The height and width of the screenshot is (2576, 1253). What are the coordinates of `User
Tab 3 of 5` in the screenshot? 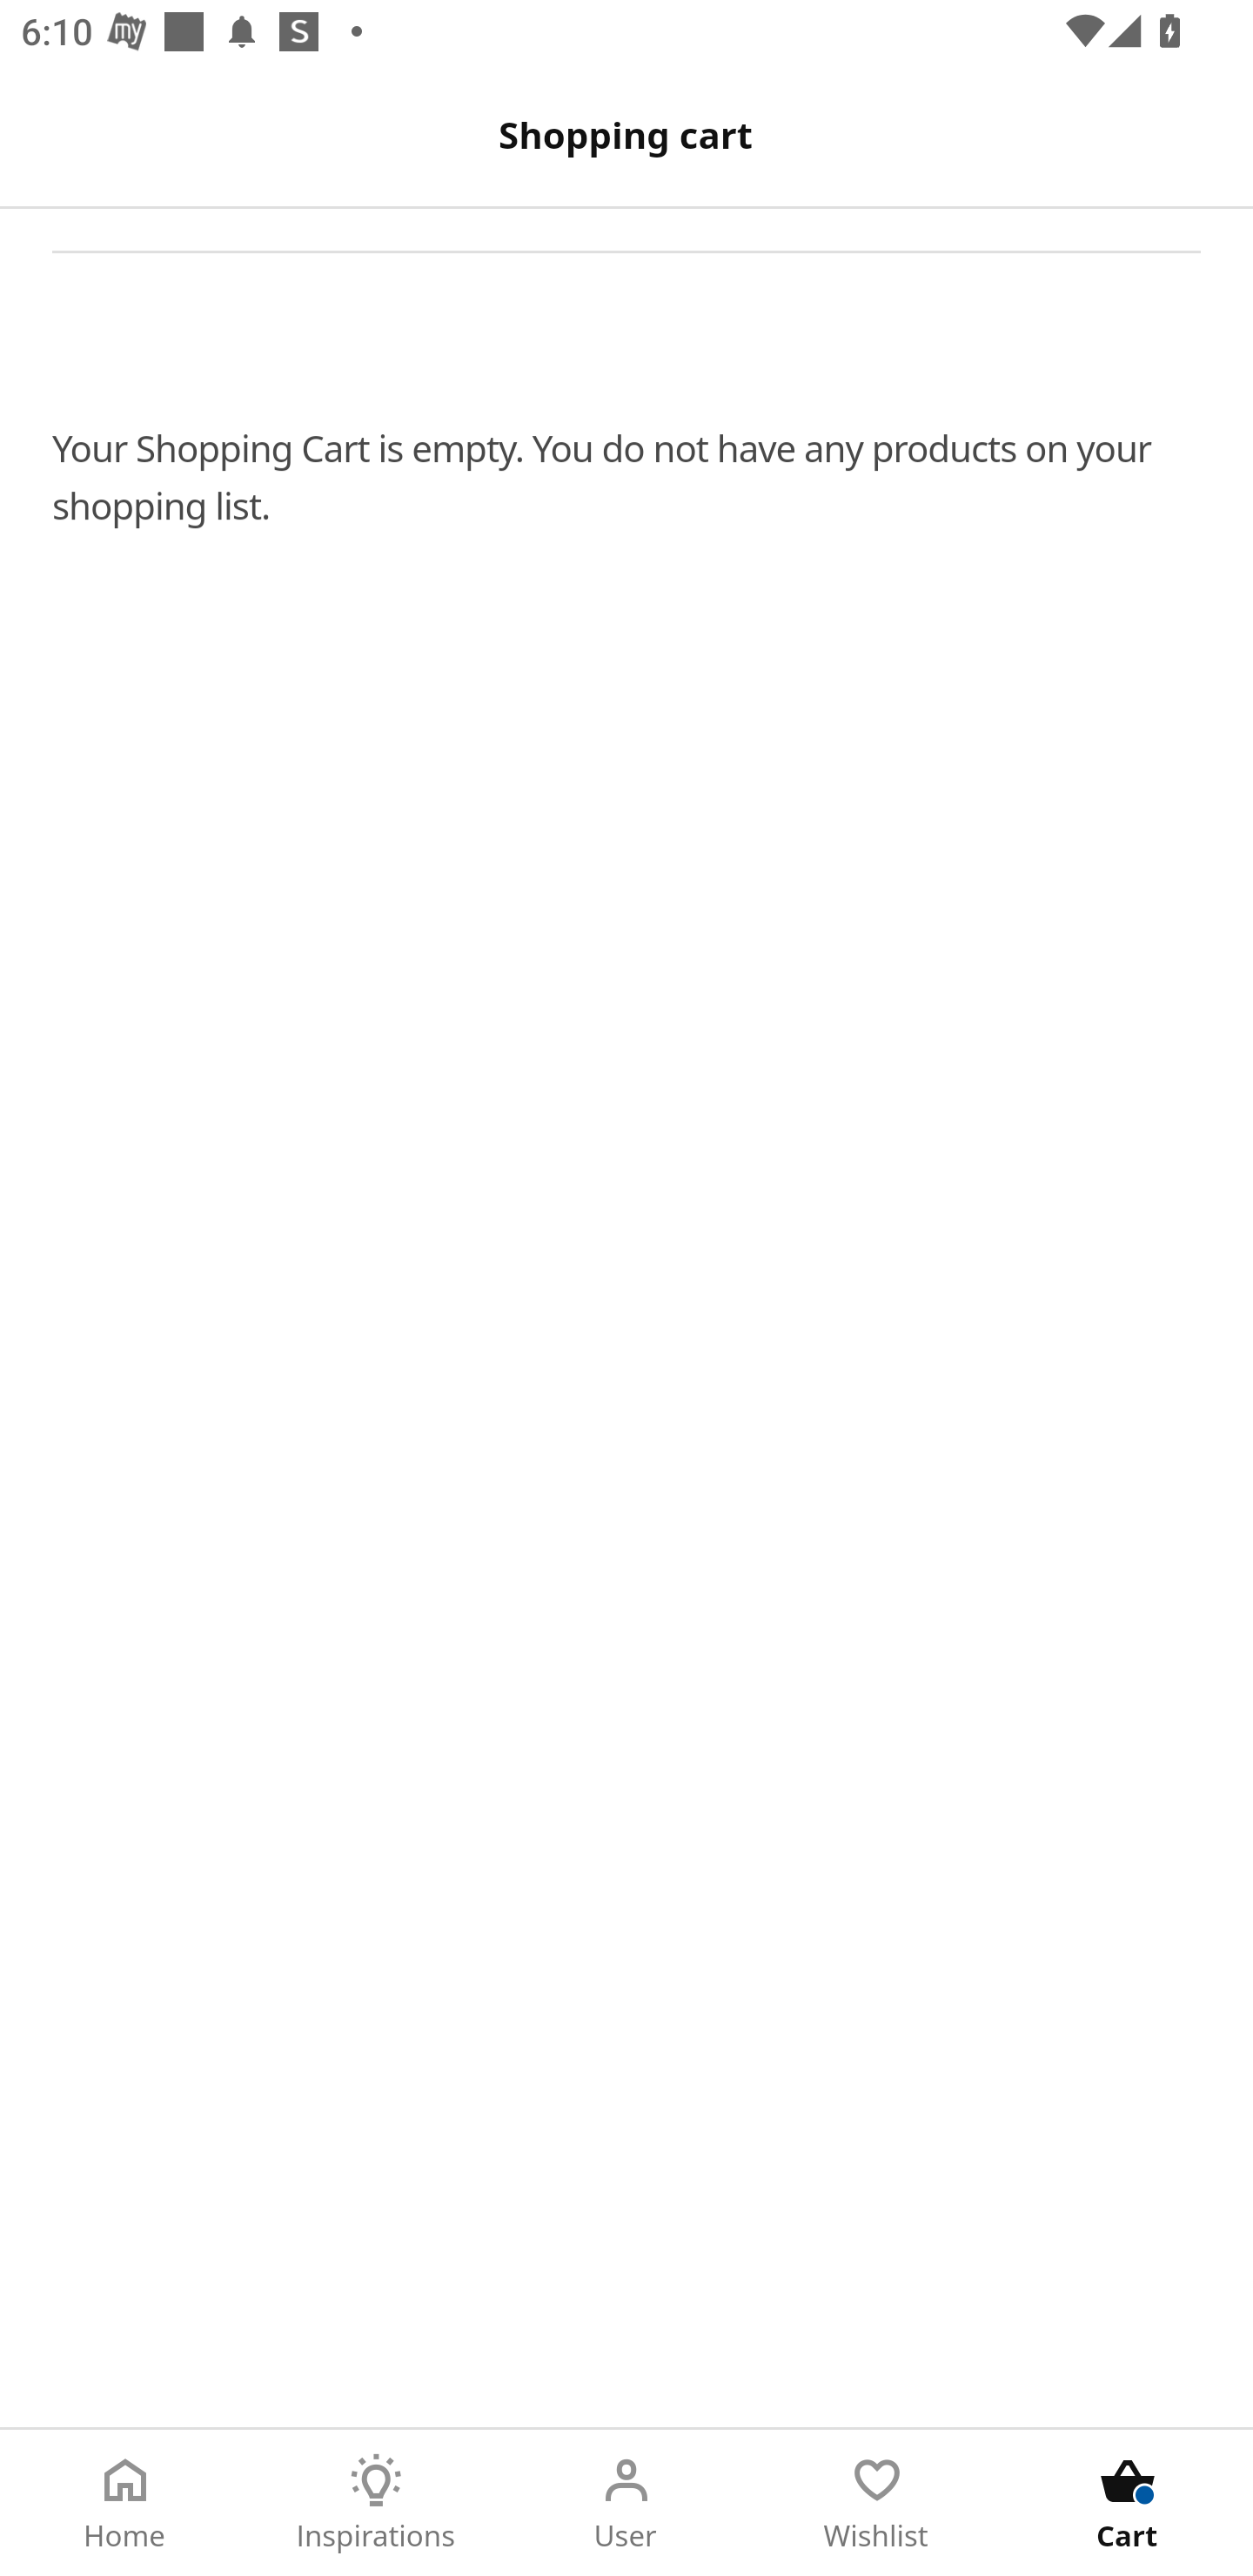 It's located at (626, 2503).